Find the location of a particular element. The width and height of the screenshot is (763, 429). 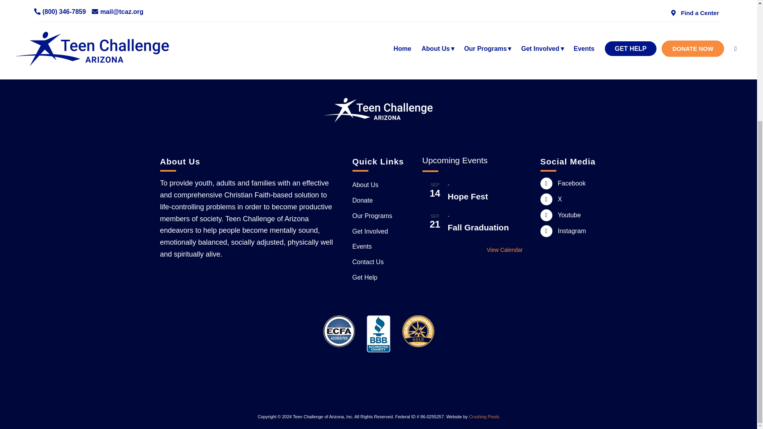

Fall Graduation is located at coordinates (478, 227).